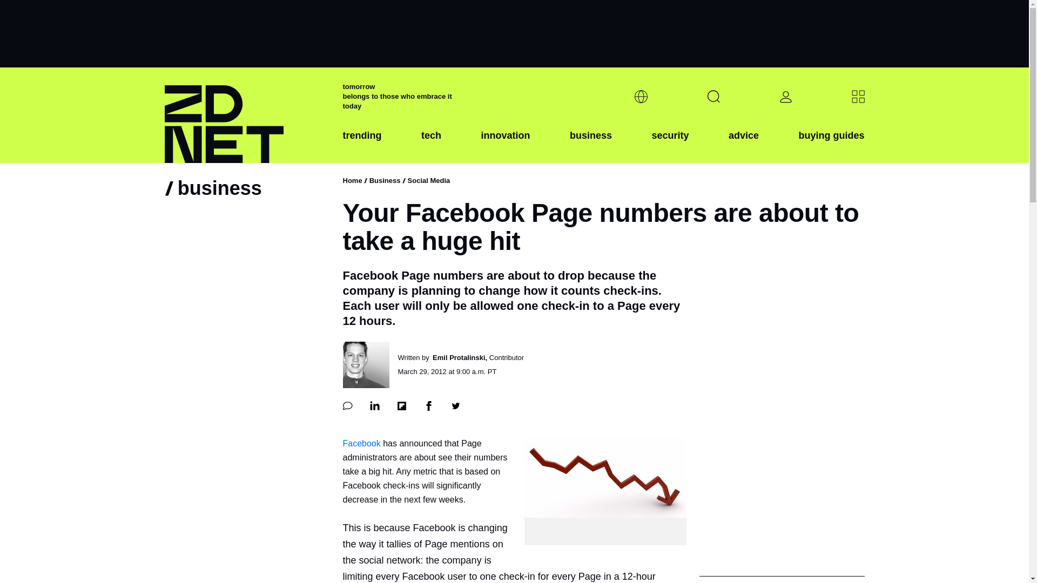  What do you see at coordinates (246, 116) in the screenshot?
I see `ZDNET` at bounding box center [246, 116].